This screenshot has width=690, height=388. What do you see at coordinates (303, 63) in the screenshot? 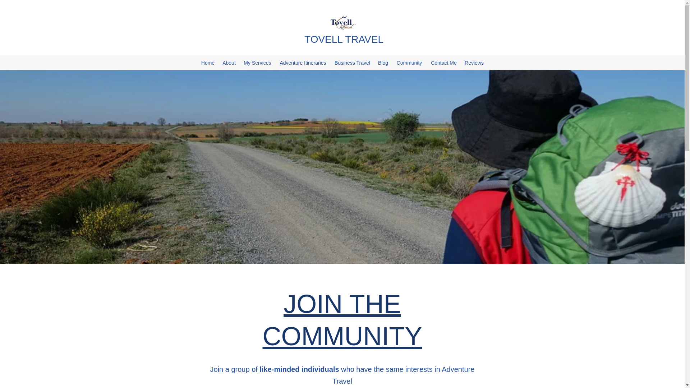
I see `Adventure Itineraries` at bounding box center [303, 63].